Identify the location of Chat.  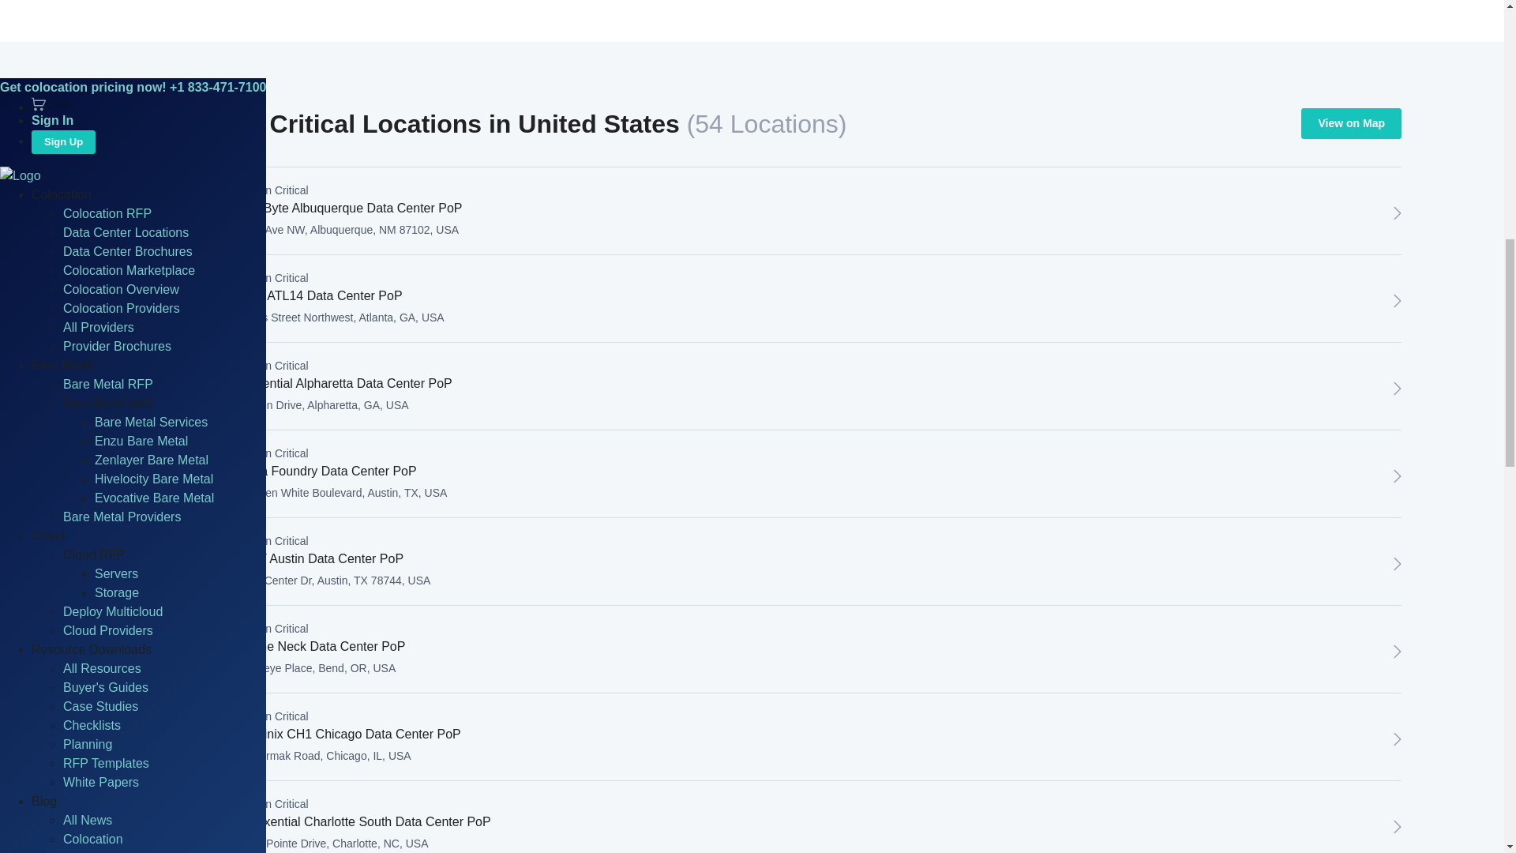
(1398, 652).